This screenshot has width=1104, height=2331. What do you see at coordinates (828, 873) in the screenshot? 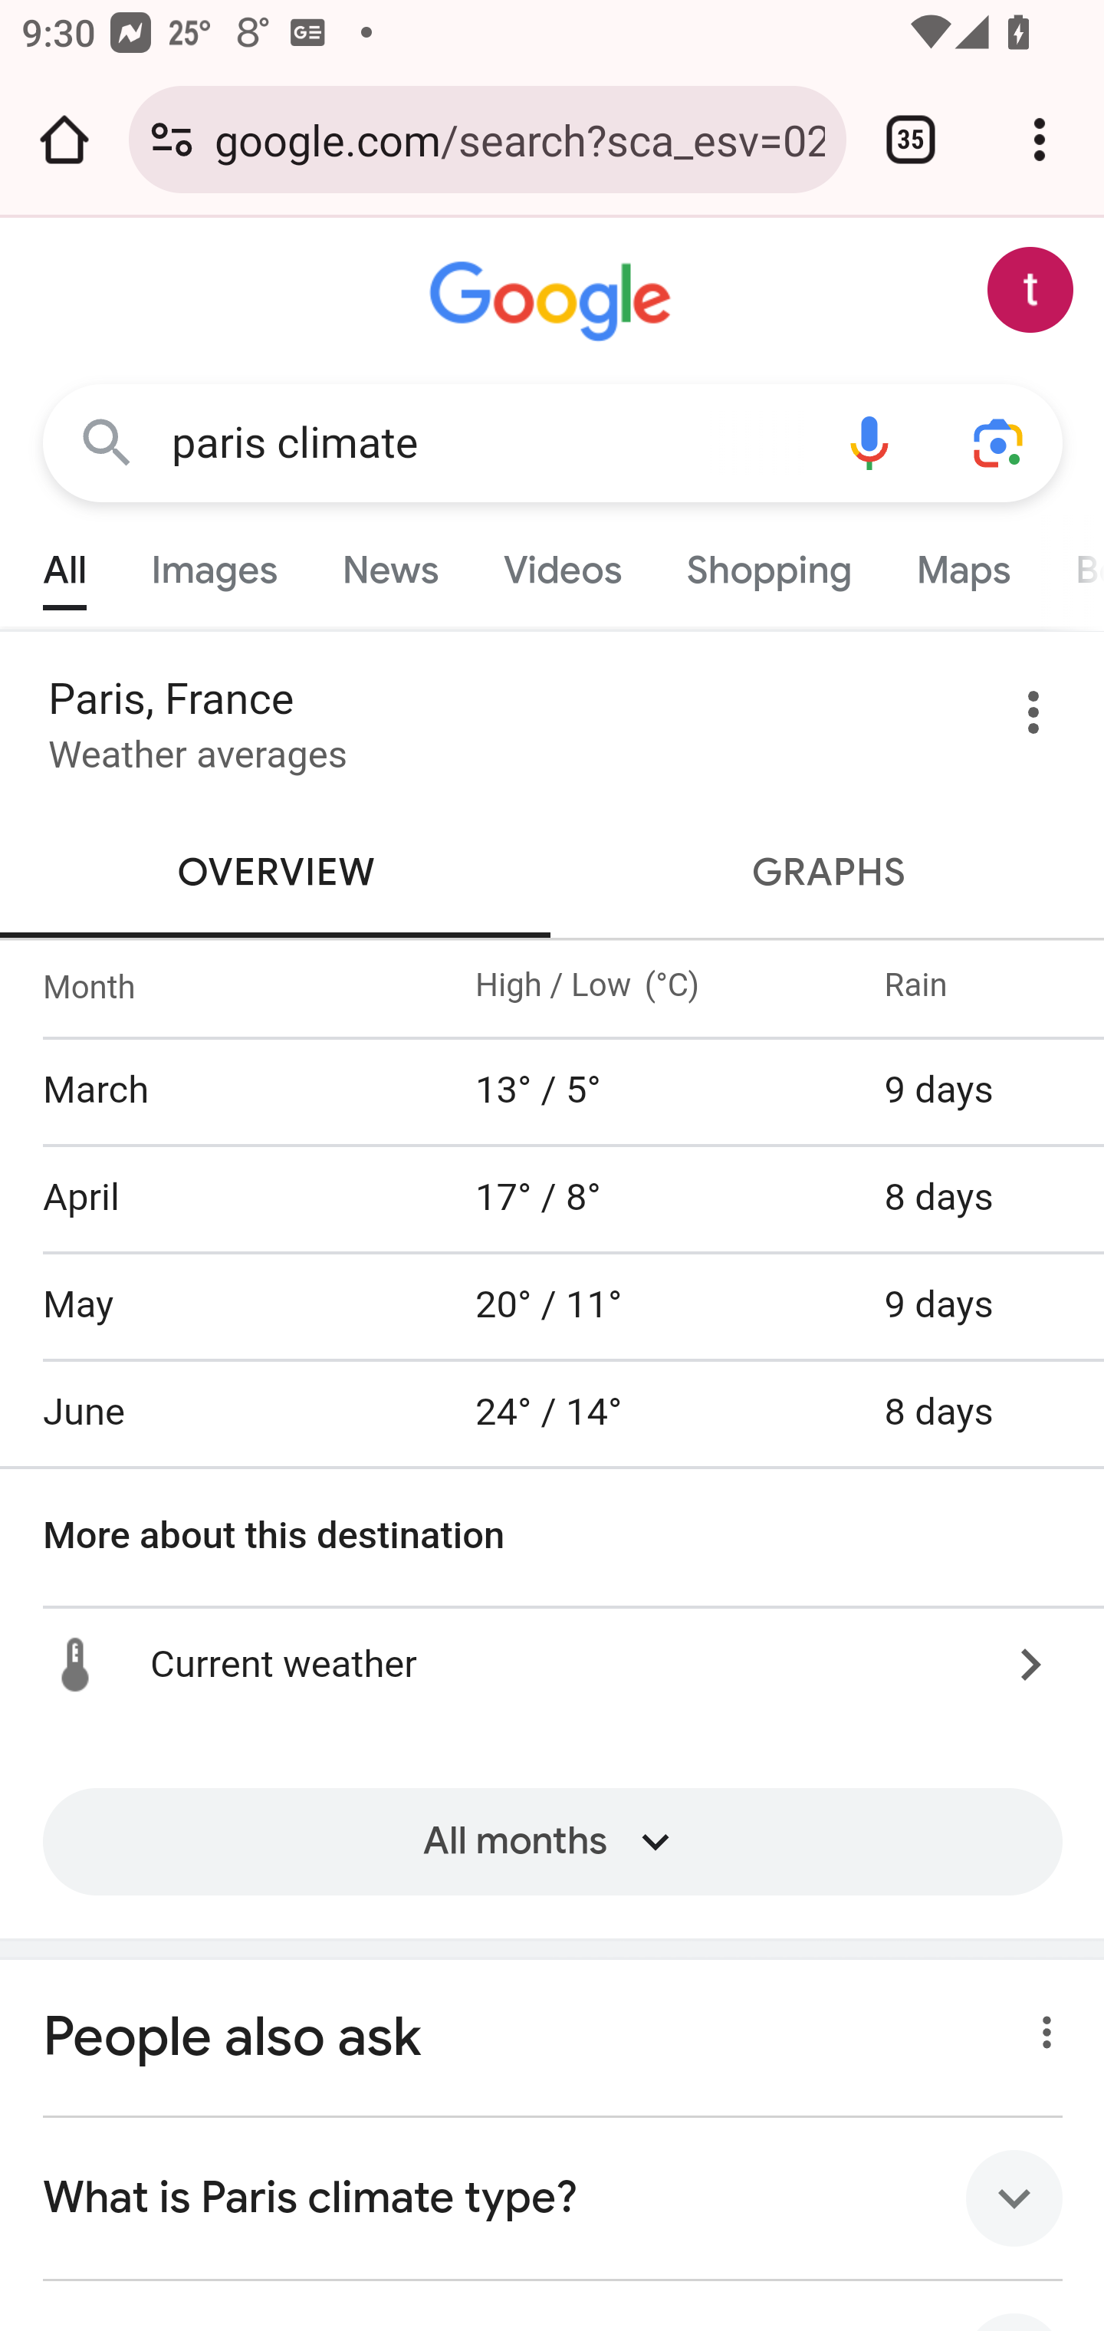
I see `GRAPHS` at bounding box center [828, 873].